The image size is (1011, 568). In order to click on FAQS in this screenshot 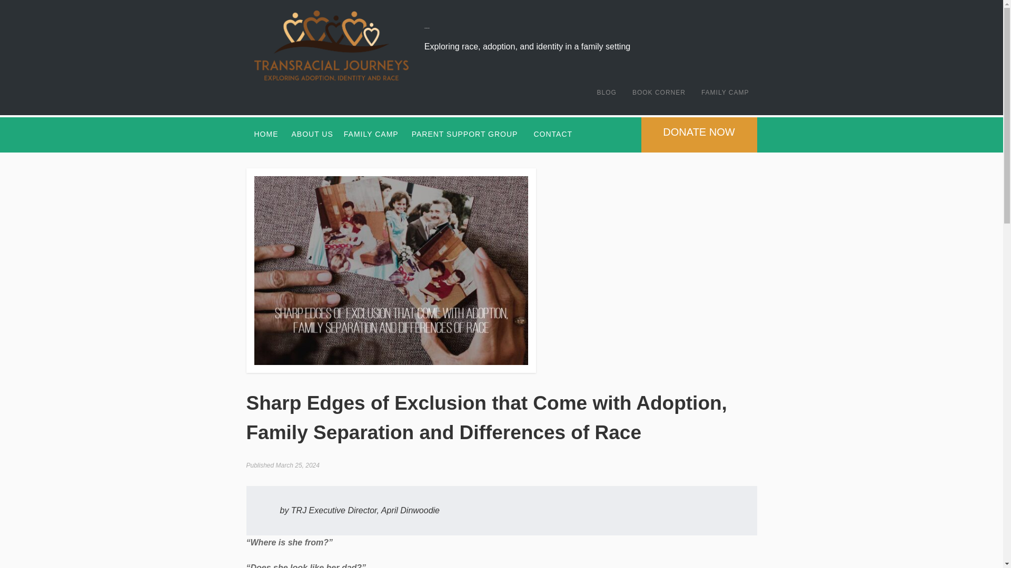, I will do `click(368, 181)`.